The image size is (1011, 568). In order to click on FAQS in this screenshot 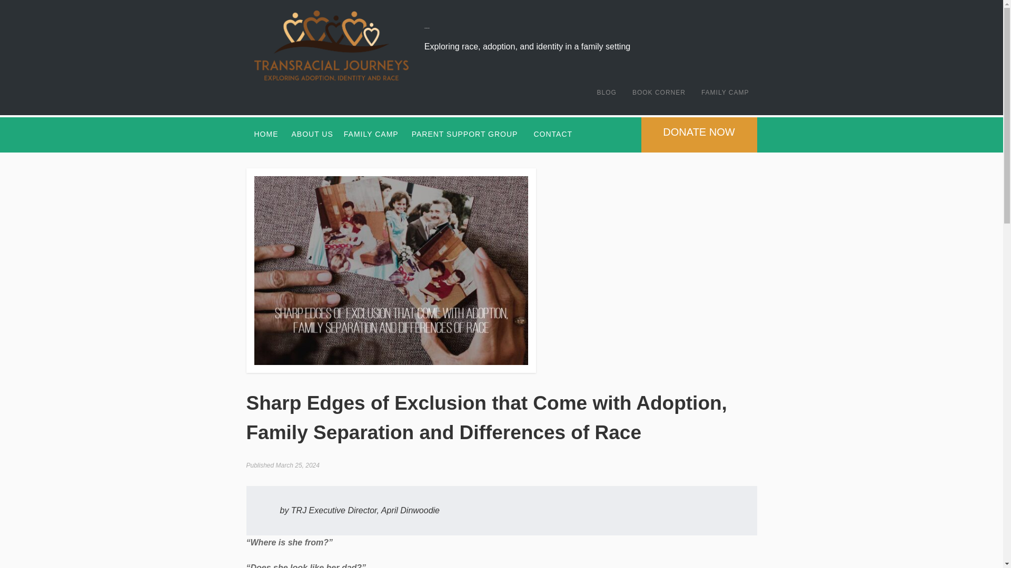, I will do `click(368, 181)`.